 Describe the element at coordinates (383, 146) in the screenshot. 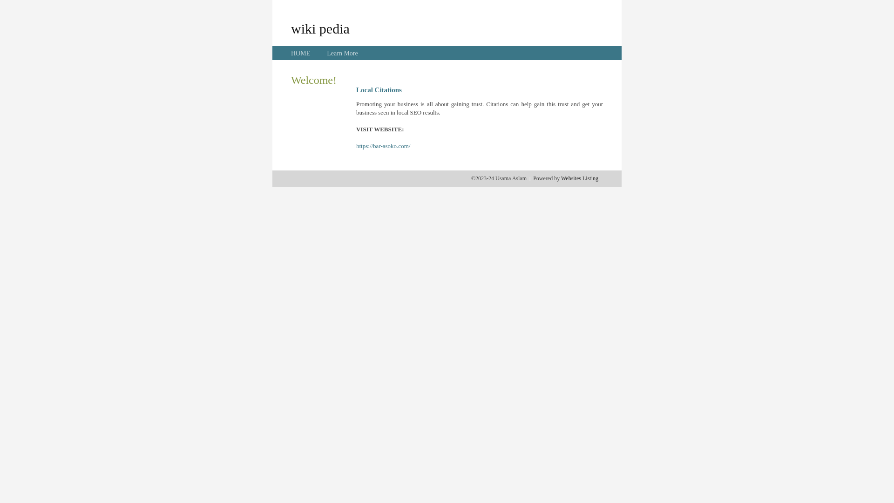

I see `https://bar-asoko.com/` at that location.